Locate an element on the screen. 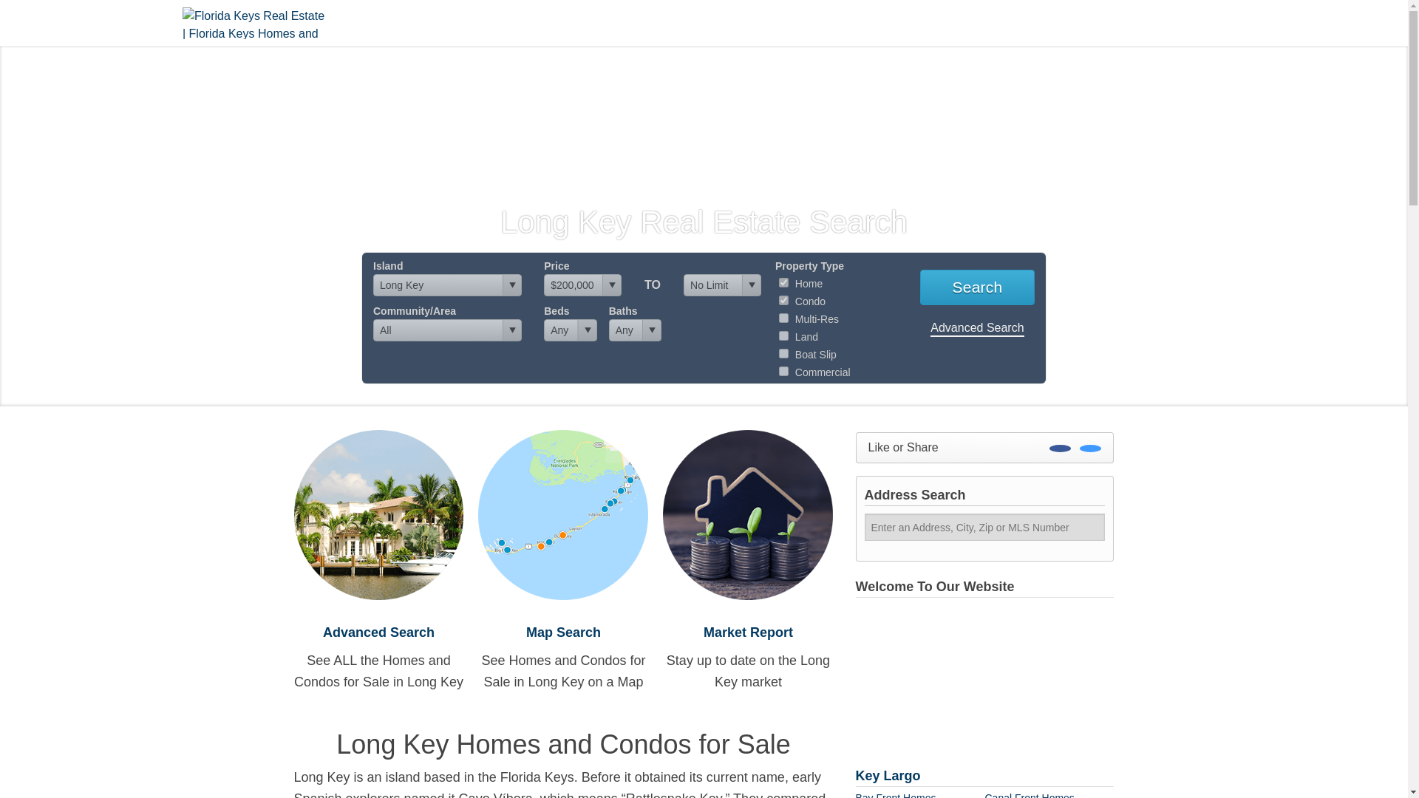 This screenshot has height=798, width=1419. Long Key Homes and Condos for Sale is located at coordinates (378, 514).